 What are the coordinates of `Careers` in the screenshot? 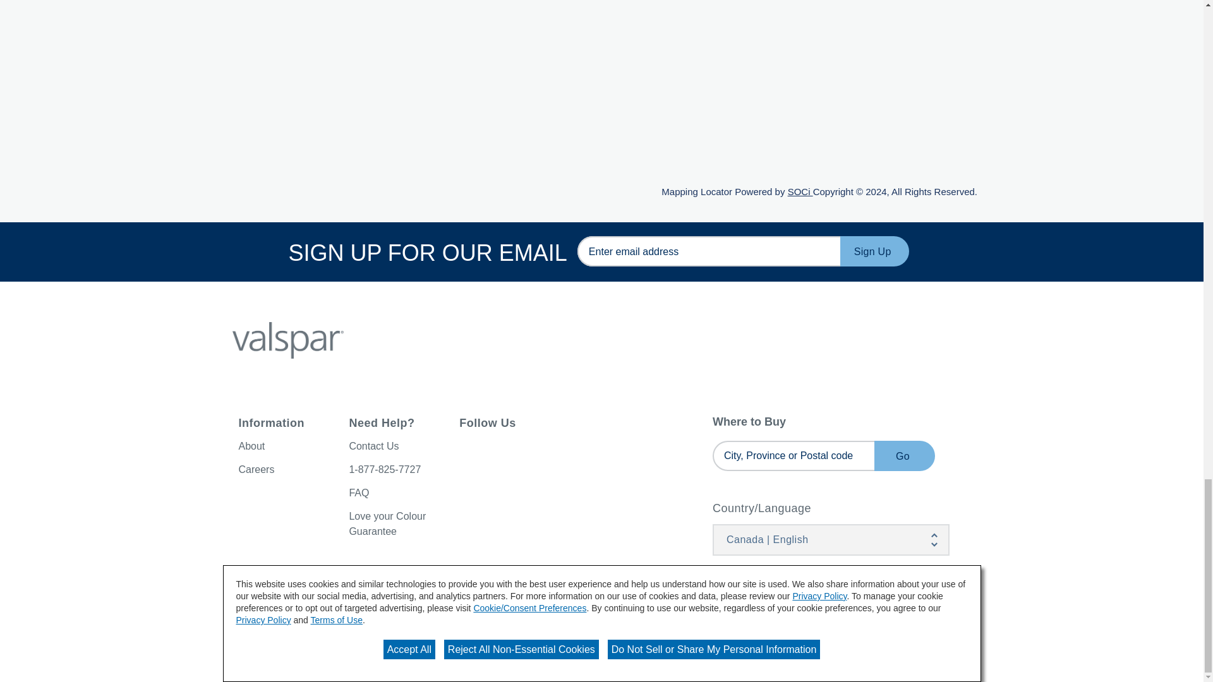 It's located at (256, 469).